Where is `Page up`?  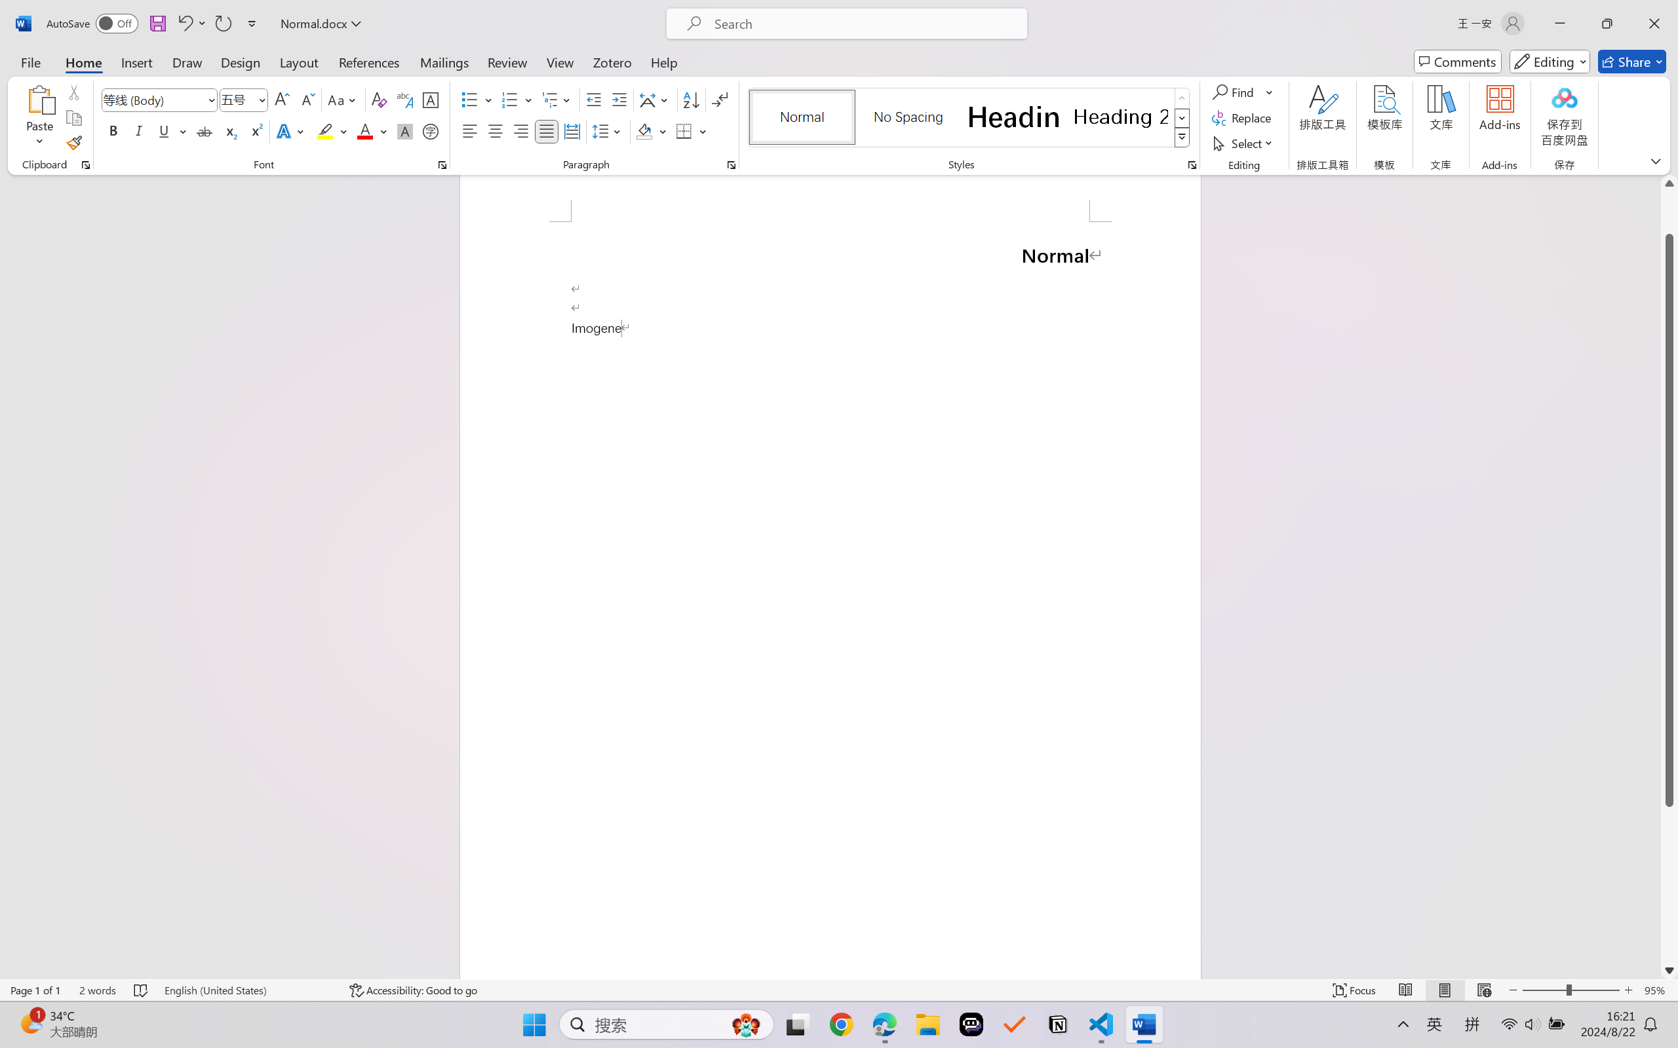 Page up is located at coordinates (1669, 212).